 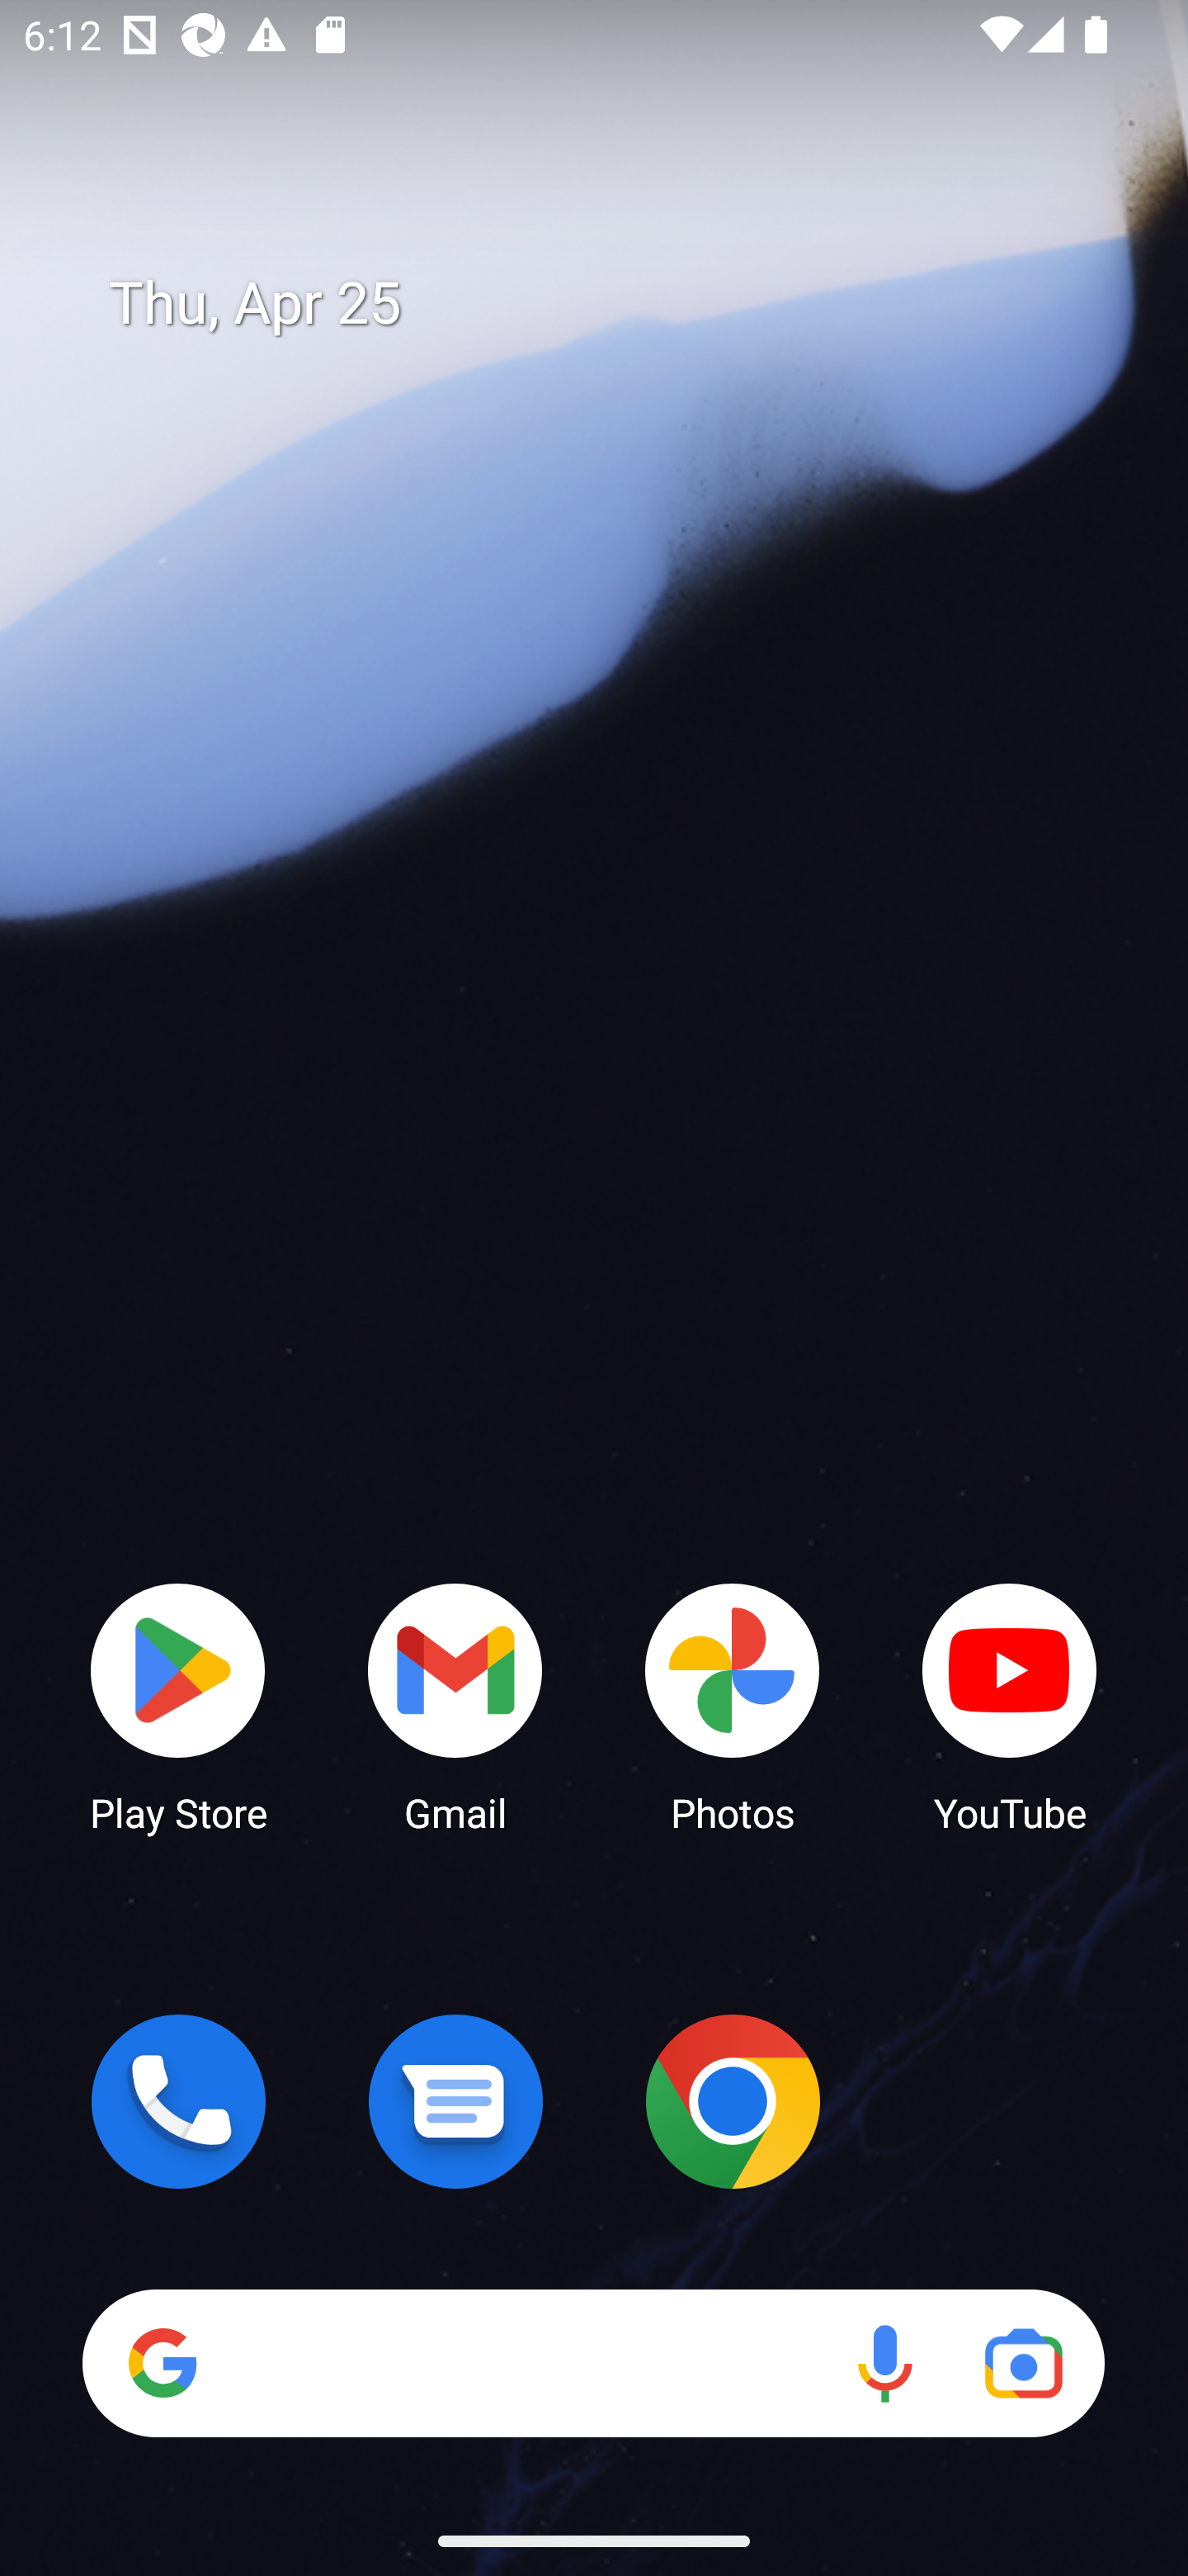 What do you see at coordinates (593, 2363) in the screenshot?
I see `Search Voice search Google Lens` at bounding box center [593, 2363].